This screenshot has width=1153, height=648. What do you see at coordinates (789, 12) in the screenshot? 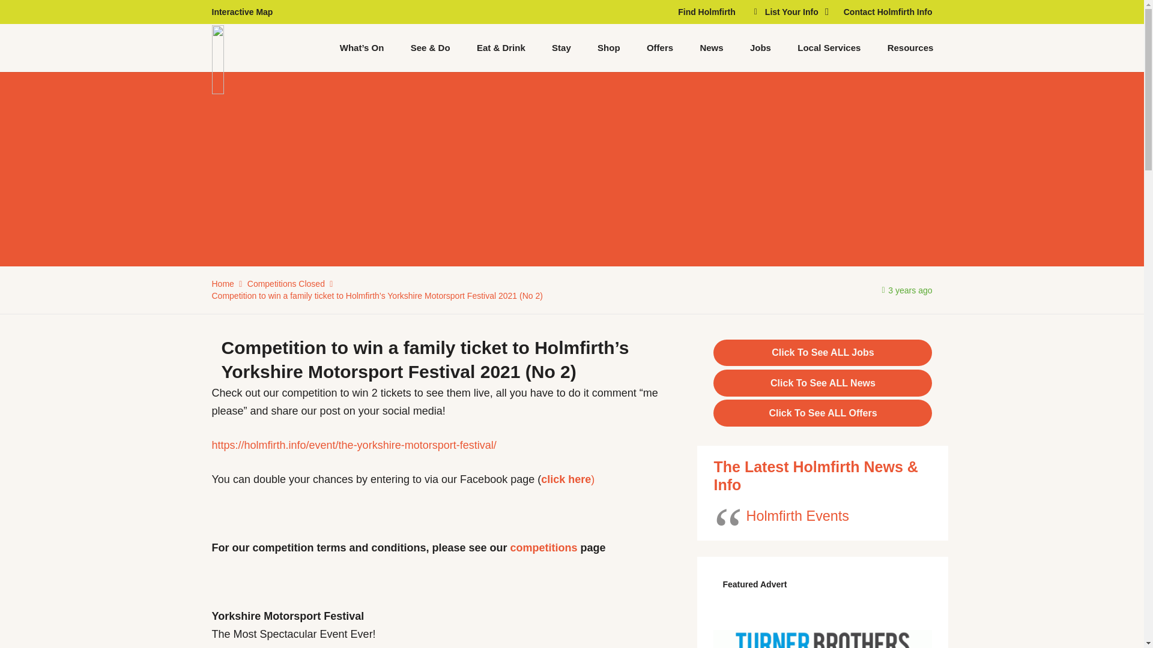
I see `List Your Info` at bounding box center [789, 12].